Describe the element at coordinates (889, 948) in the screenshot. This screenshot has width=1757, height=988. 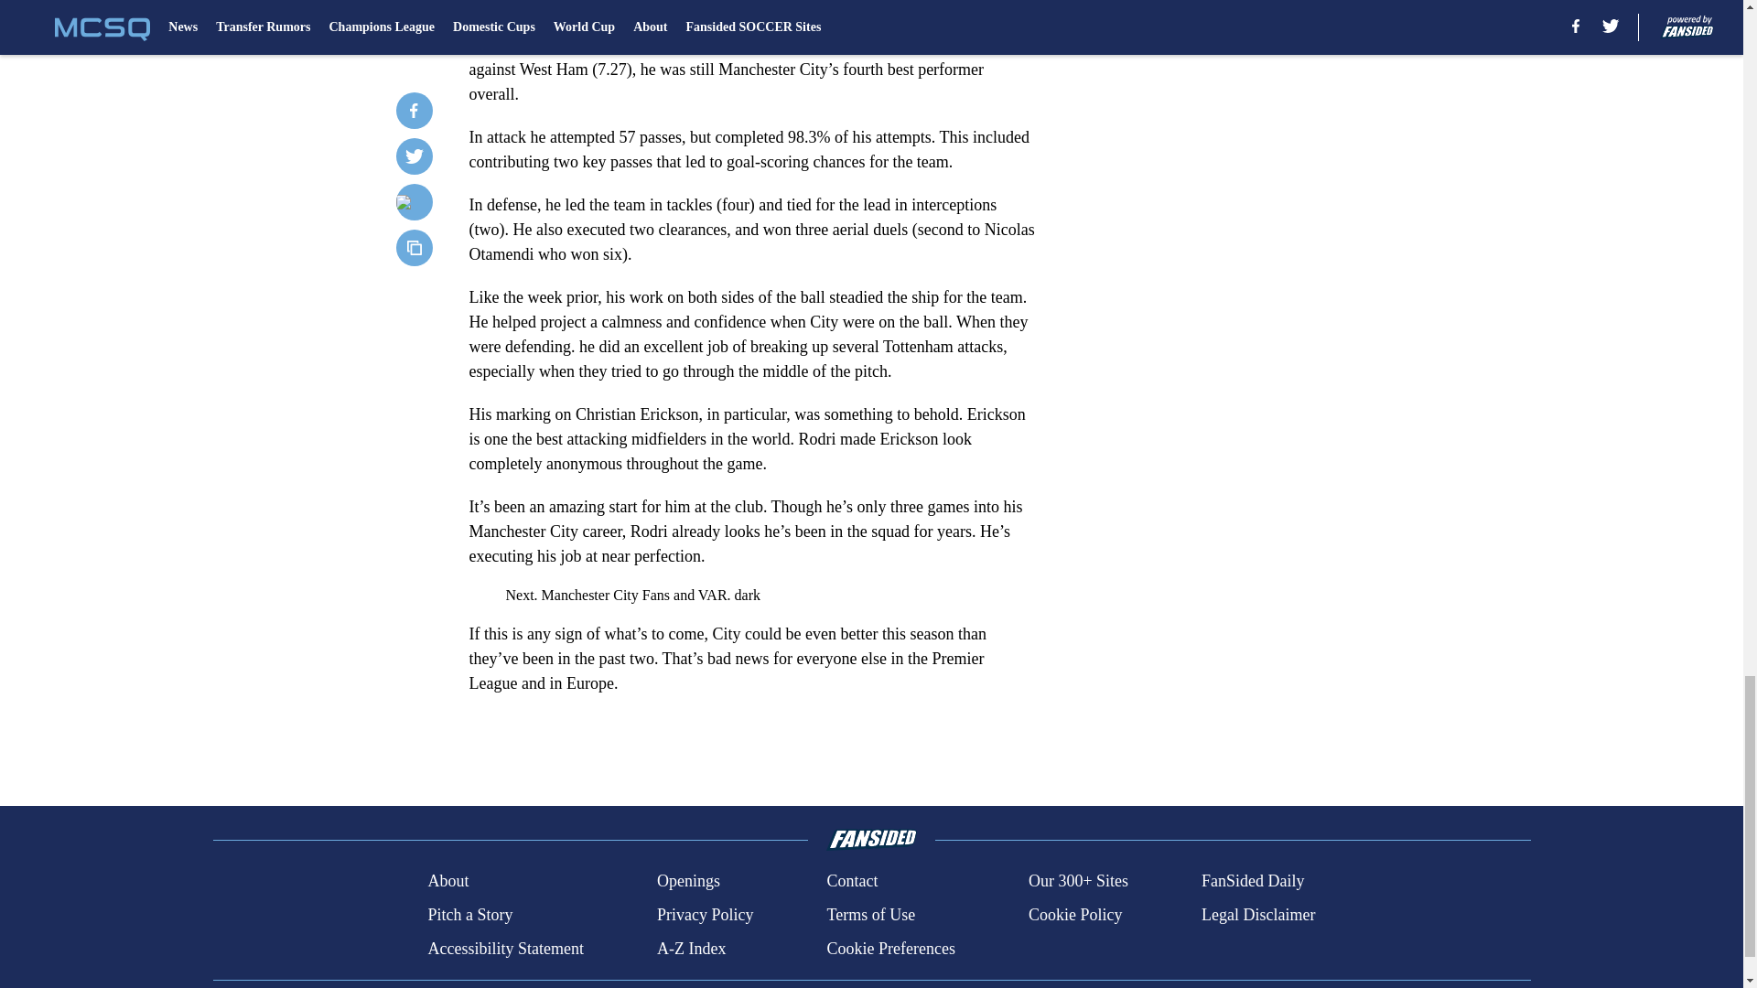
I see `Cookie Preferences` at that location.